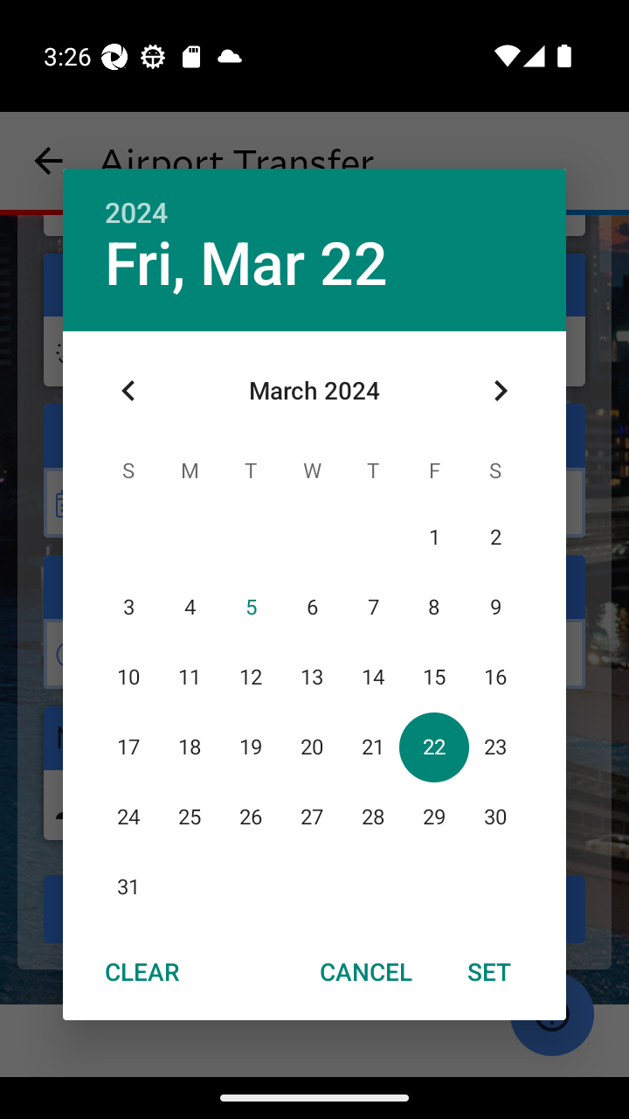 The height and width of the screenshot is (1119, 629). What do you see at coordinates (246, 264) in the screenshot?
I see `Fri, Mar 22` at bounding box center [246, 264].